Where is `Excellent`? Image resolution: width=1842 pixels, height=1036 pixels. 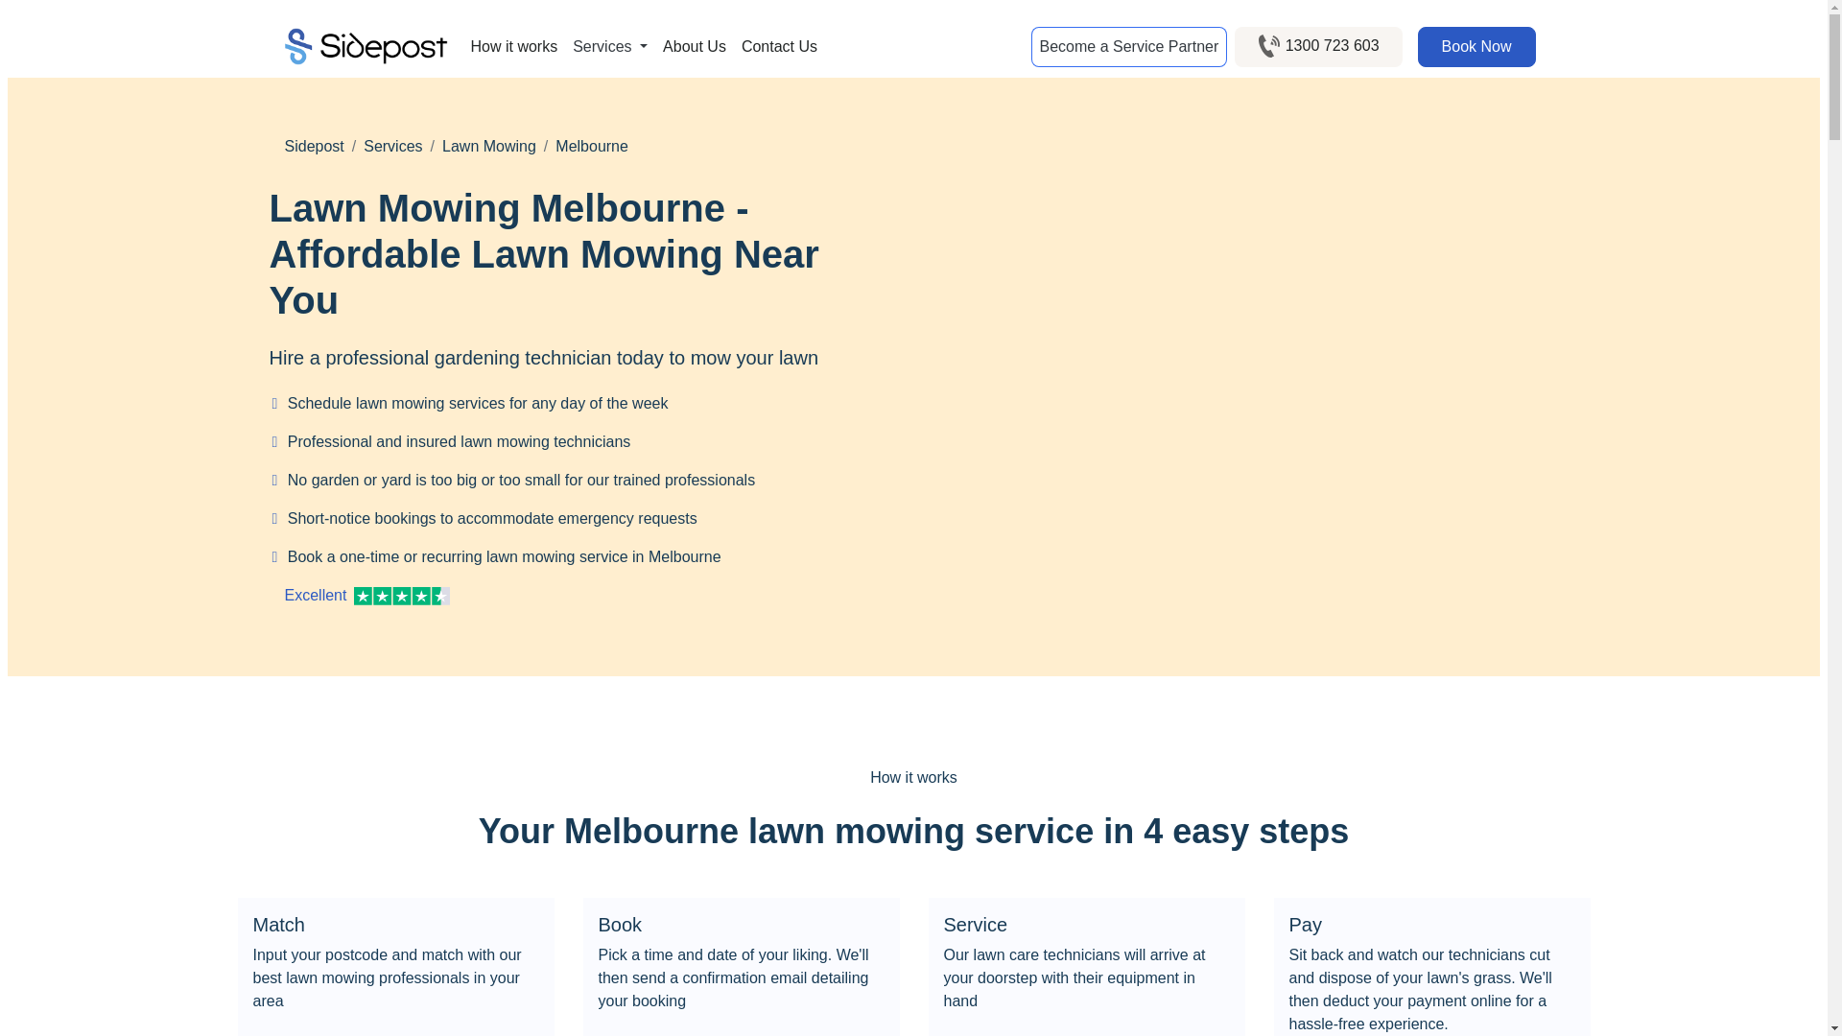 Excellent is located at coordinates (576, 595).